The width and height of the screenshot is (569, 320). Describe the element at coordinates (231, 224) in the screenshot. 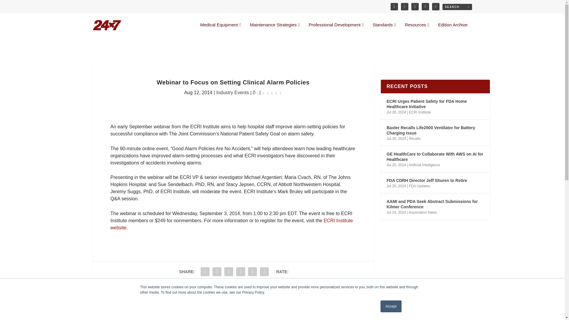

I see `ECRI Institute website` at that location.